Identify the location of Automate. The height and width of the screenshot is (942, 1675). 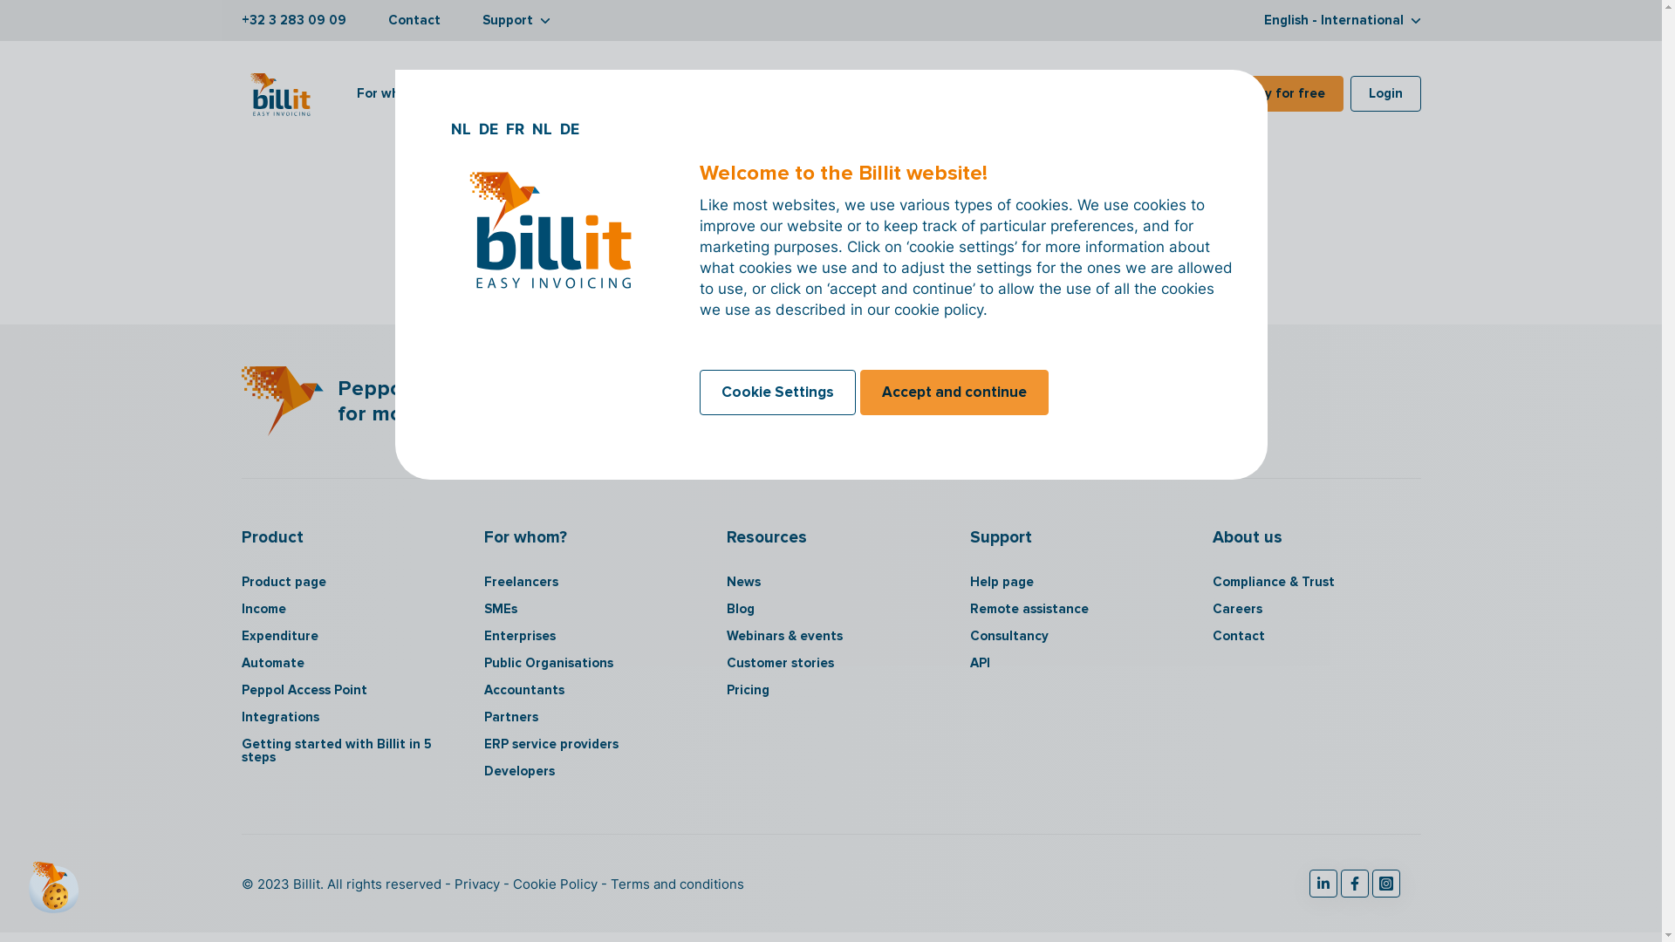
(345, 663).